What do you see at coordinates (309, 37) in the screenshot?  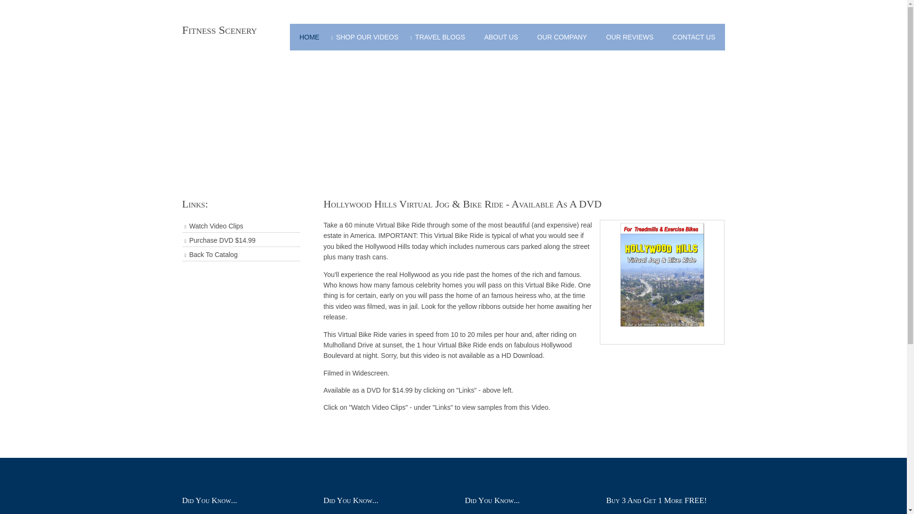 I see `HOME` at bounding box center [309, 37].